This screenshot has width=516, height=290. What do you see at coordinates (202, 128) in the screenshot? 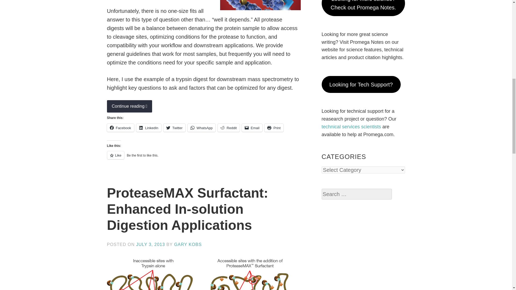
I see `WhatsApp` at bounding box center [202, 128].